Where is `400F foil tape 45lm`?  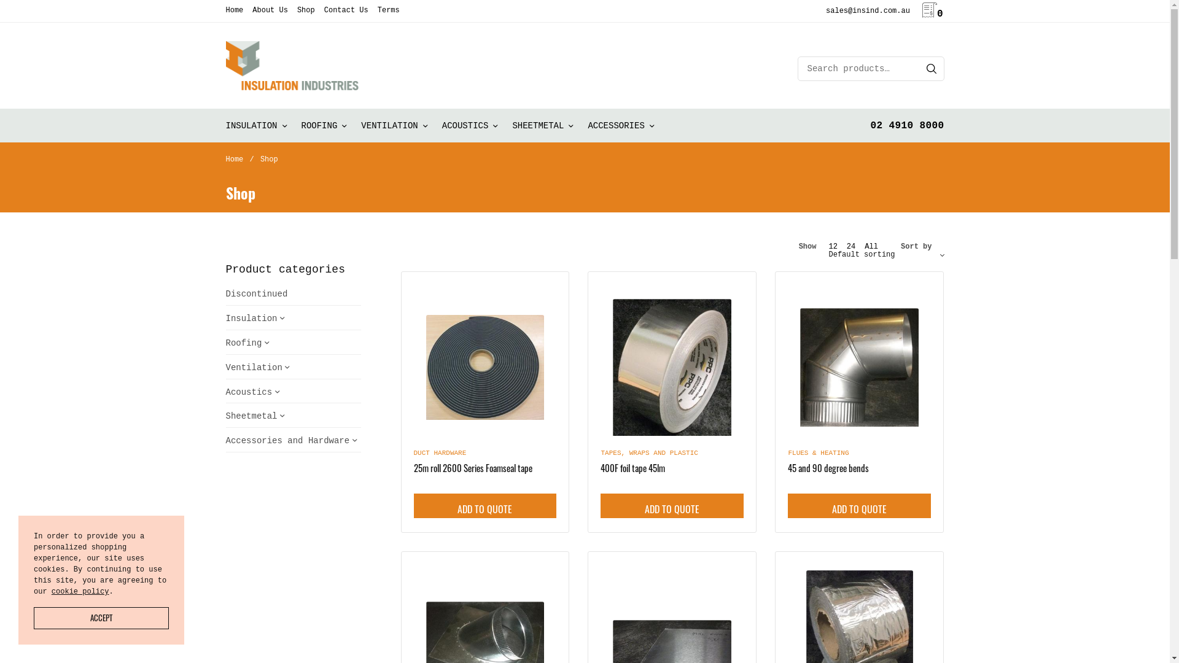
400F foil tape 45lm is located at coordinates (632, 468).